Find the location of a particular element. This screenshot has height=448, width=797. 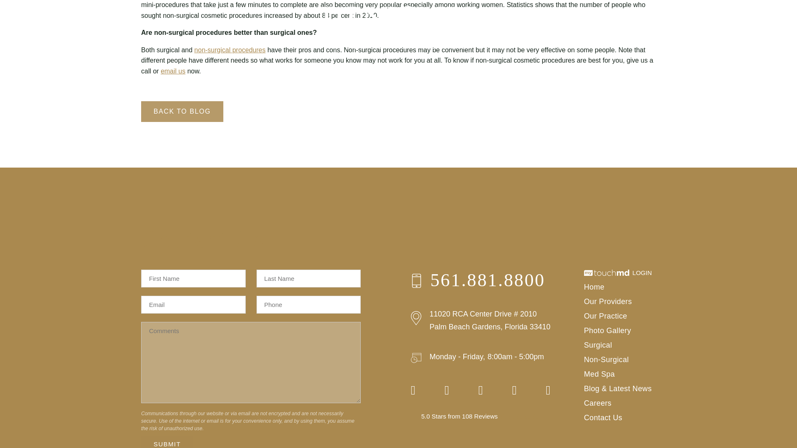

Submit is located at coordinates (167, 442).